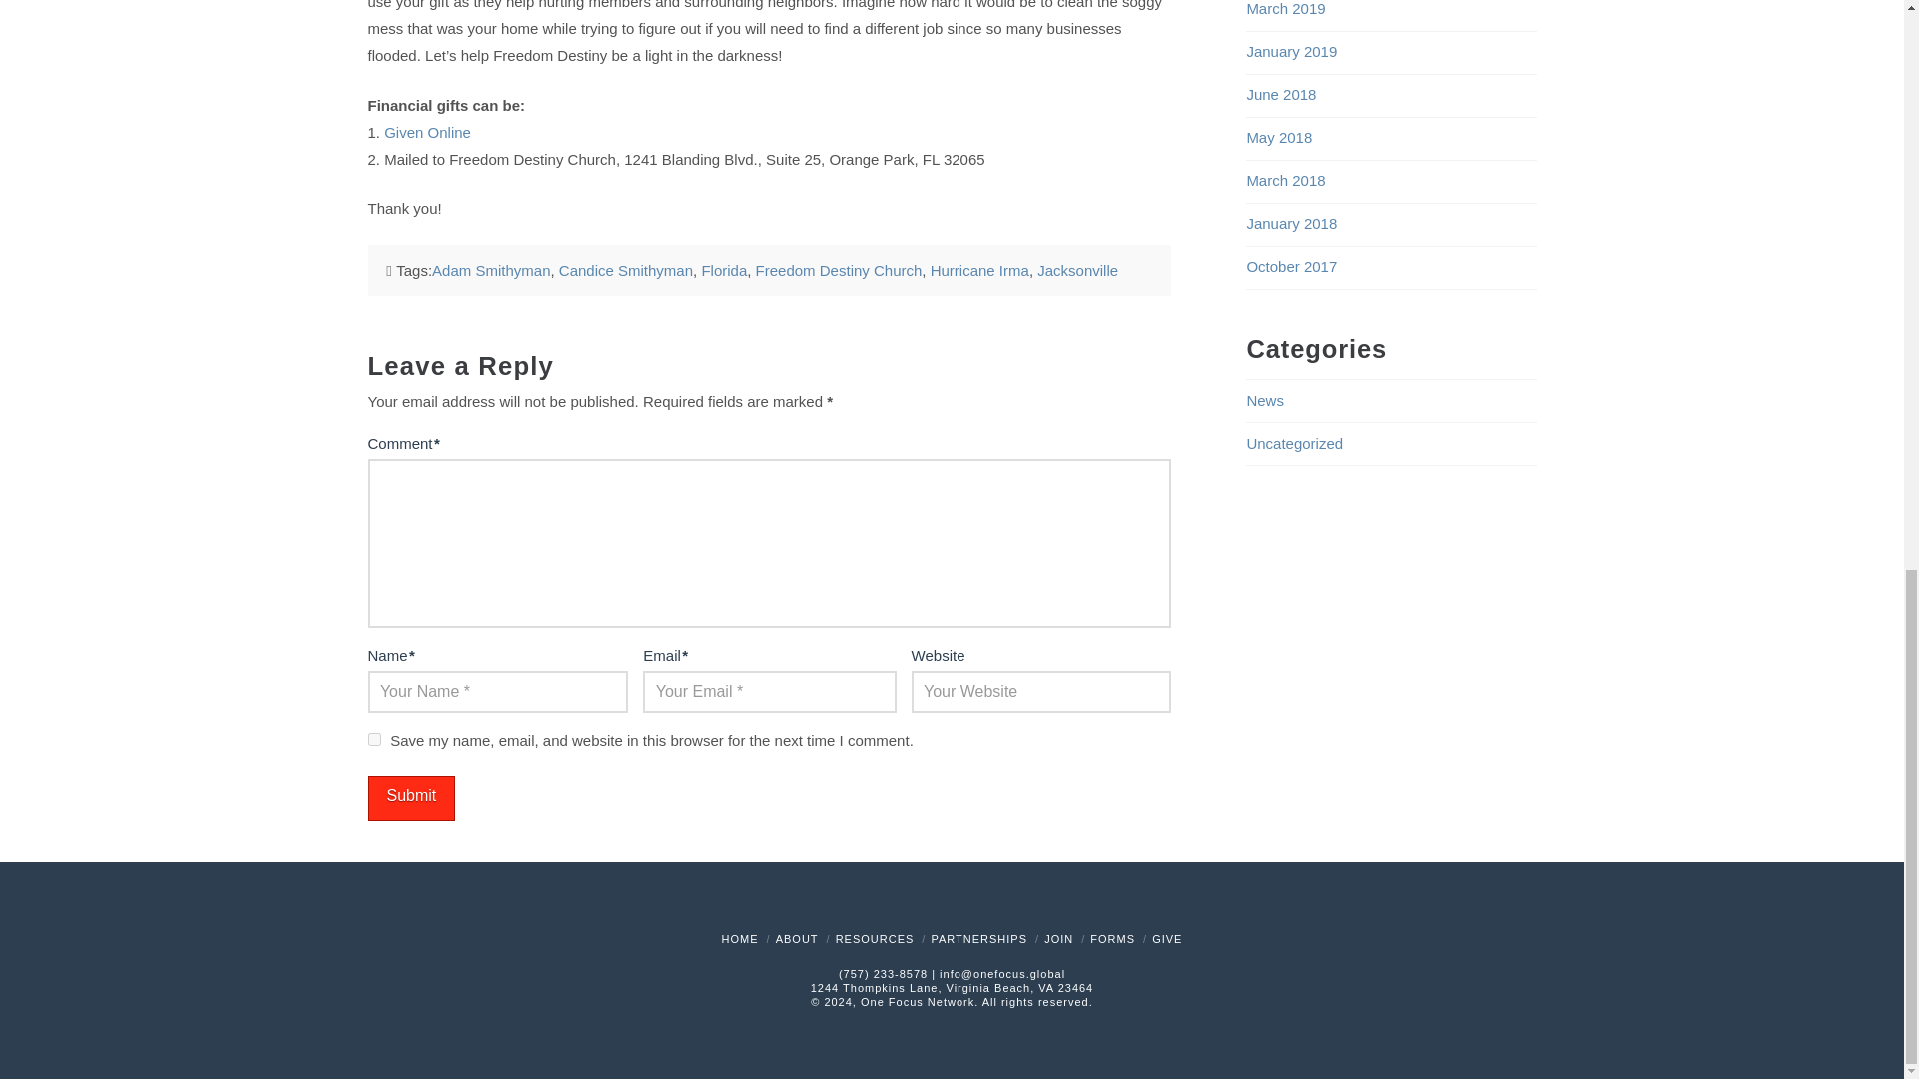 This screenshot has width=1919, height=1079. Describe the element at coordinates (1285, 8) in the screenshot. I see `March 2019` at that location.